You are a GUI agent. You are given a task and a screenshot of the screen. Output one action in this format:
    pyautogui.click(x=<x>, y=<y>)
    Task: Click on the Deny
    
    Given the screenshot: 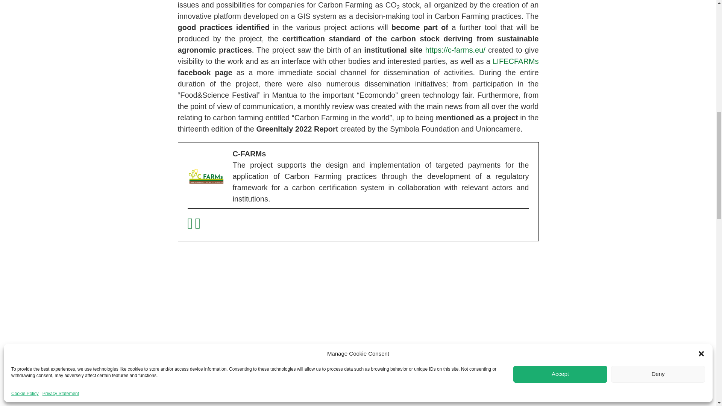 What is the action you would take?
    pyautogui.click(x=658, y=171)
    